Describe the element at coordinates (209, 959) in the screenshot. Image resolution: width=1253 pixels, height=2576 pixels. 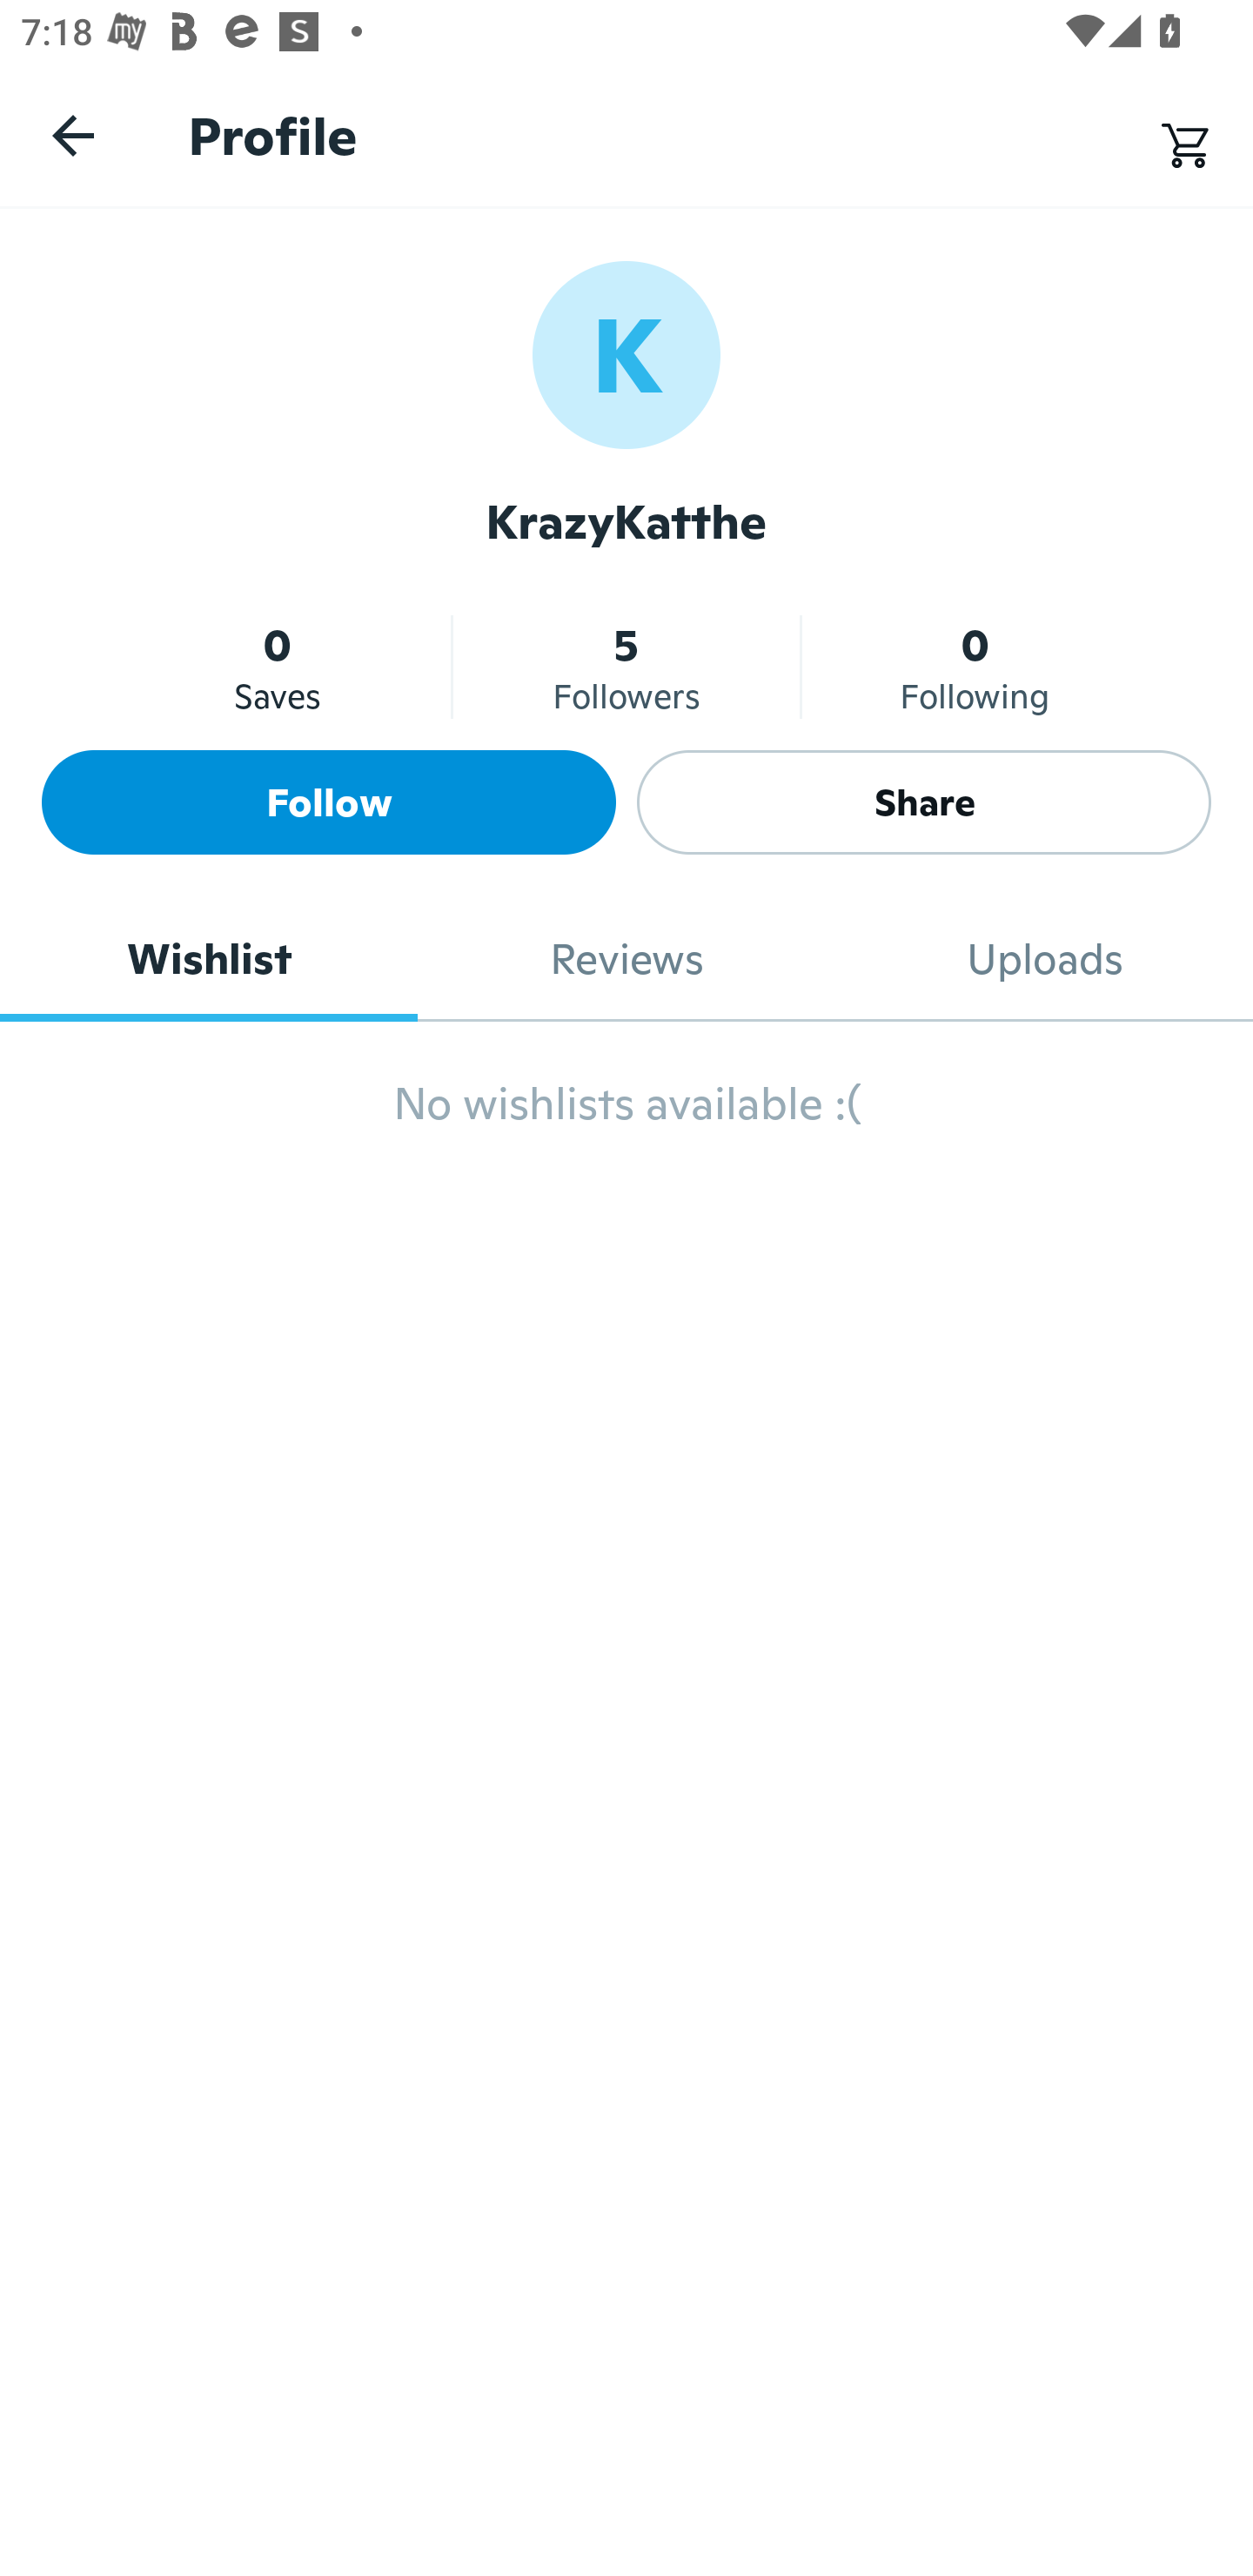
I see `Wishlist` at that location.